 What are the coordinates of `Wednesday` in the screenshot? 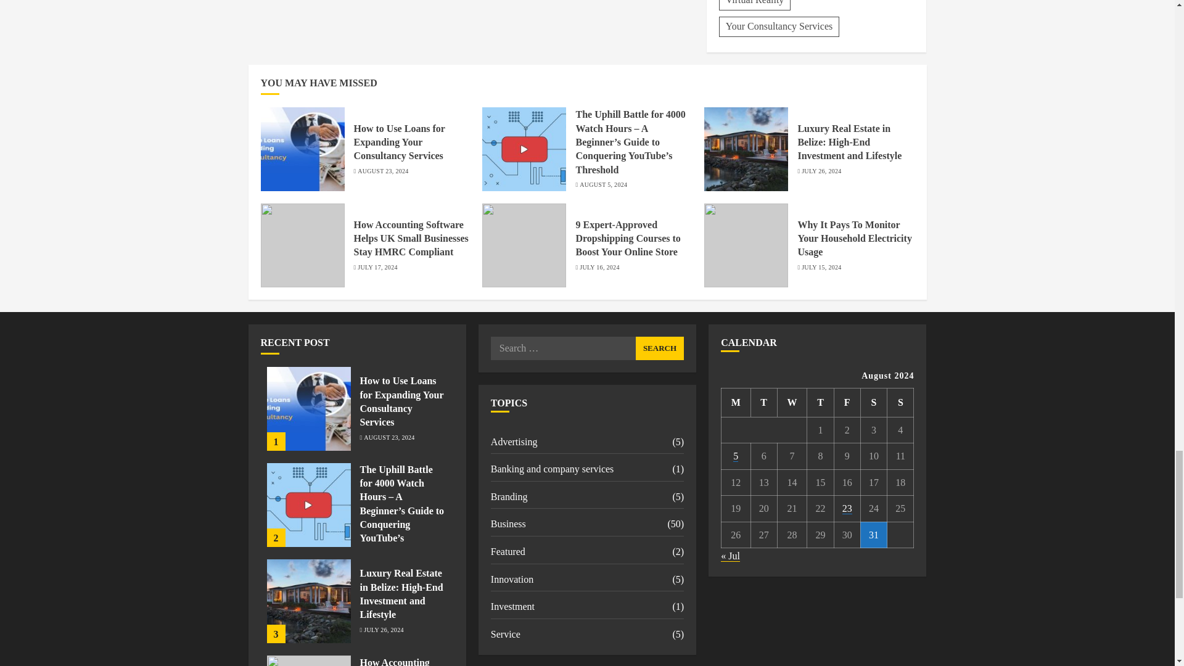 It's located at (792, 402).